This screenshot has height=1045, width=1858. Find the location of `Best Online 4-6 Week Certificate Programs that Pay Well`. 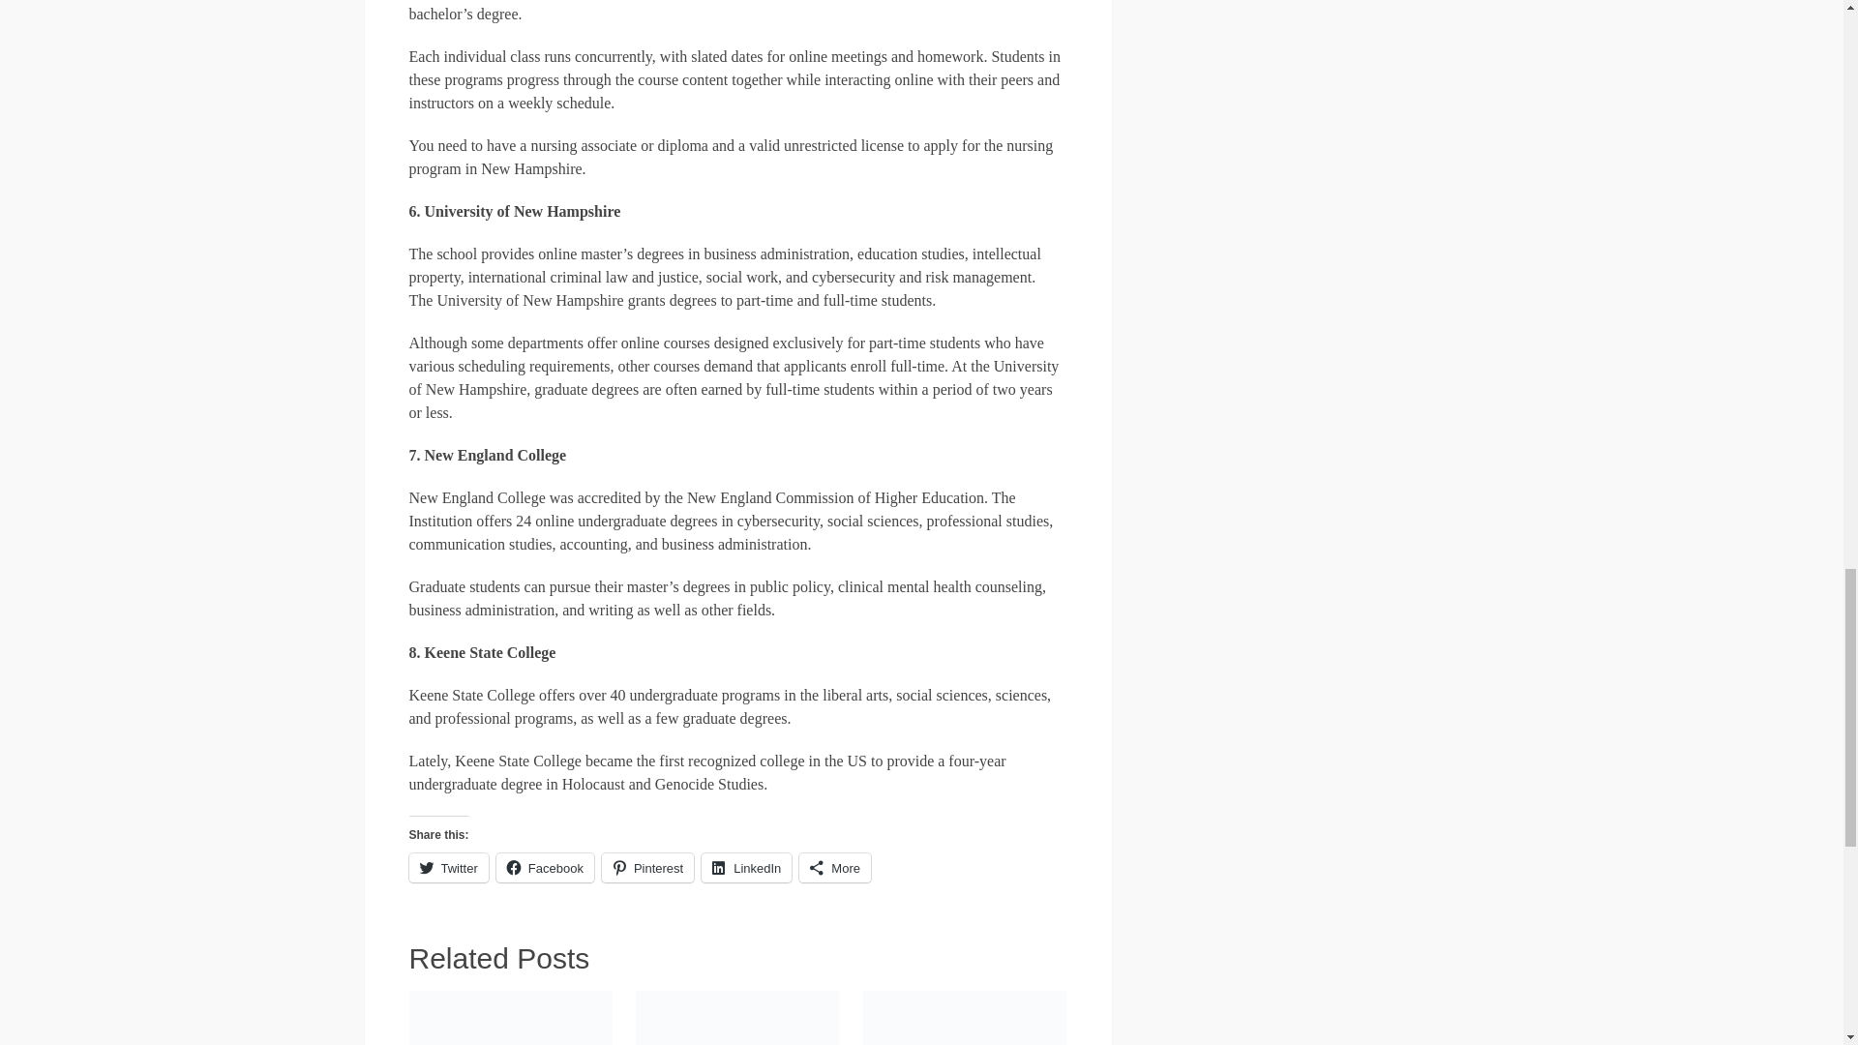

Best Online 4-6 Week Certificate Programs that Pay Well is located at coordinates (737, 1018).